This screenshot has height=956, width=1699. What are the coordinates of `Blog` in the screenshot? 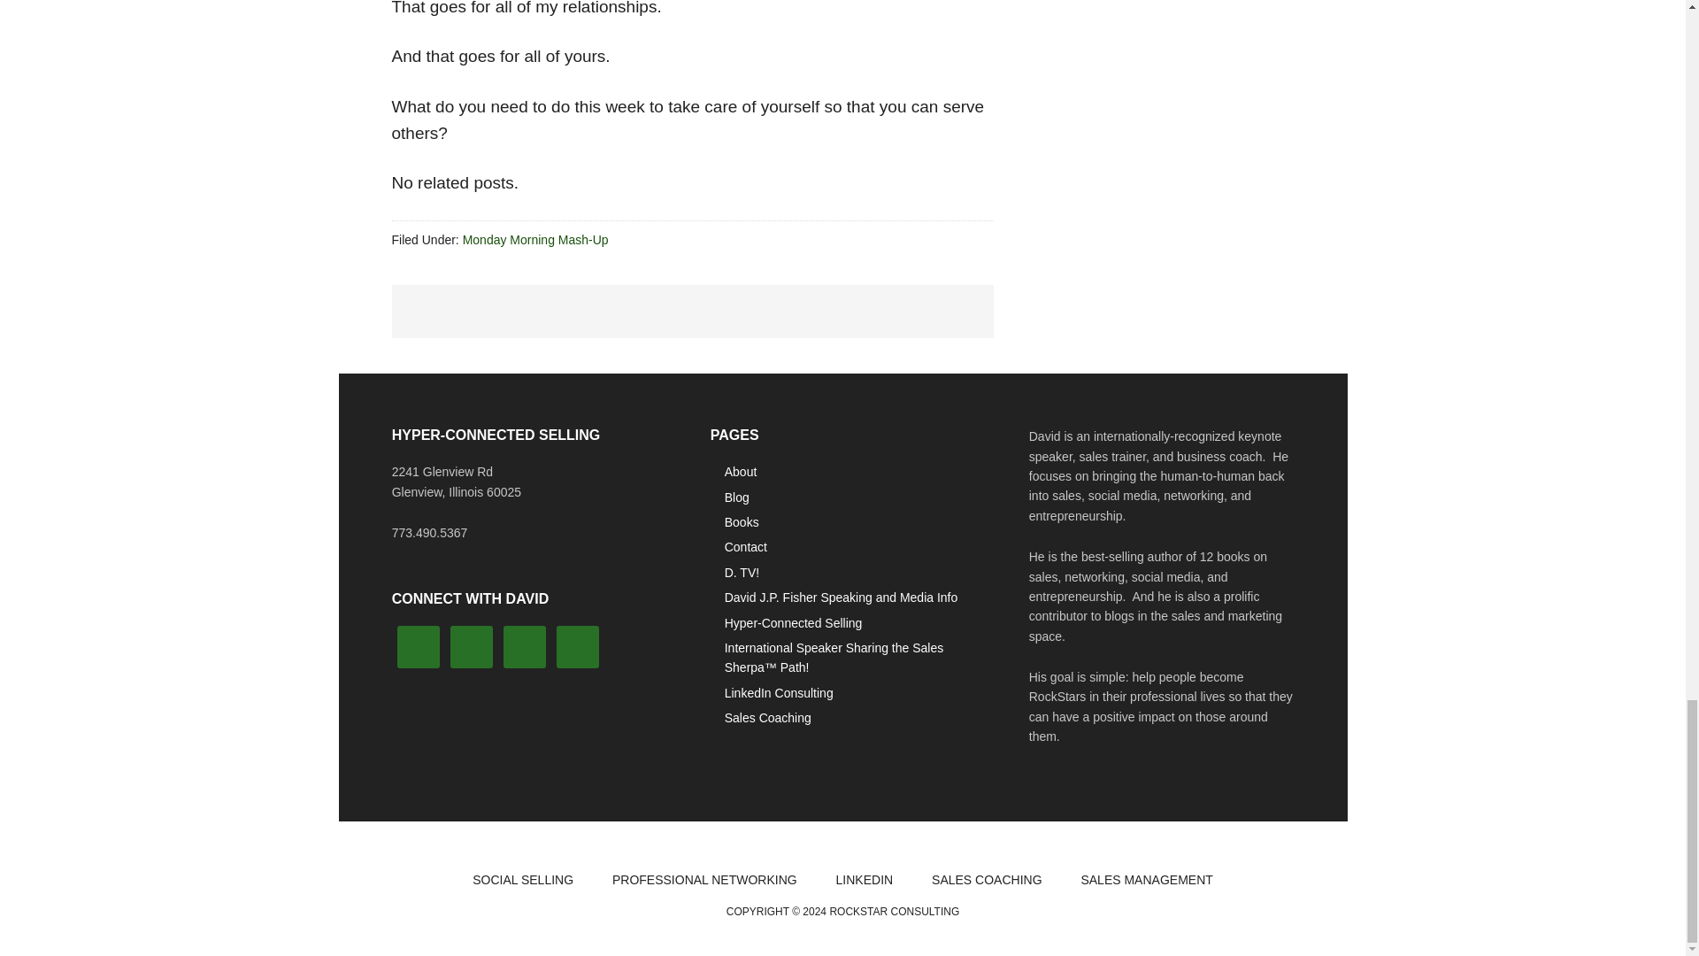 It's located at (736, 497).